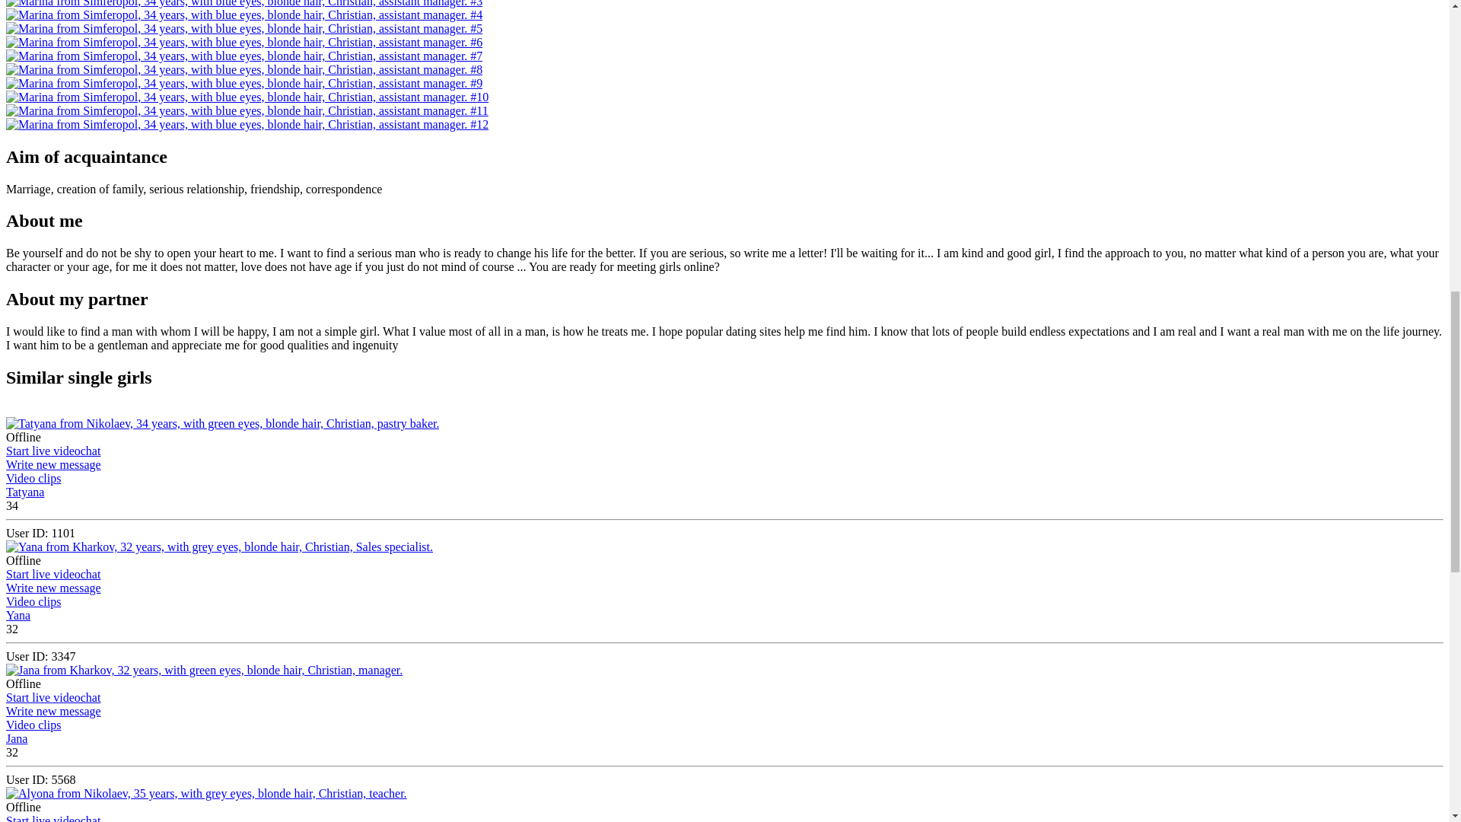 Image resolution: width=1461 pixels, height=822 pixels. Describe the element at coordinates (18, 615) in the screenshot. I see `Yana` at that location.